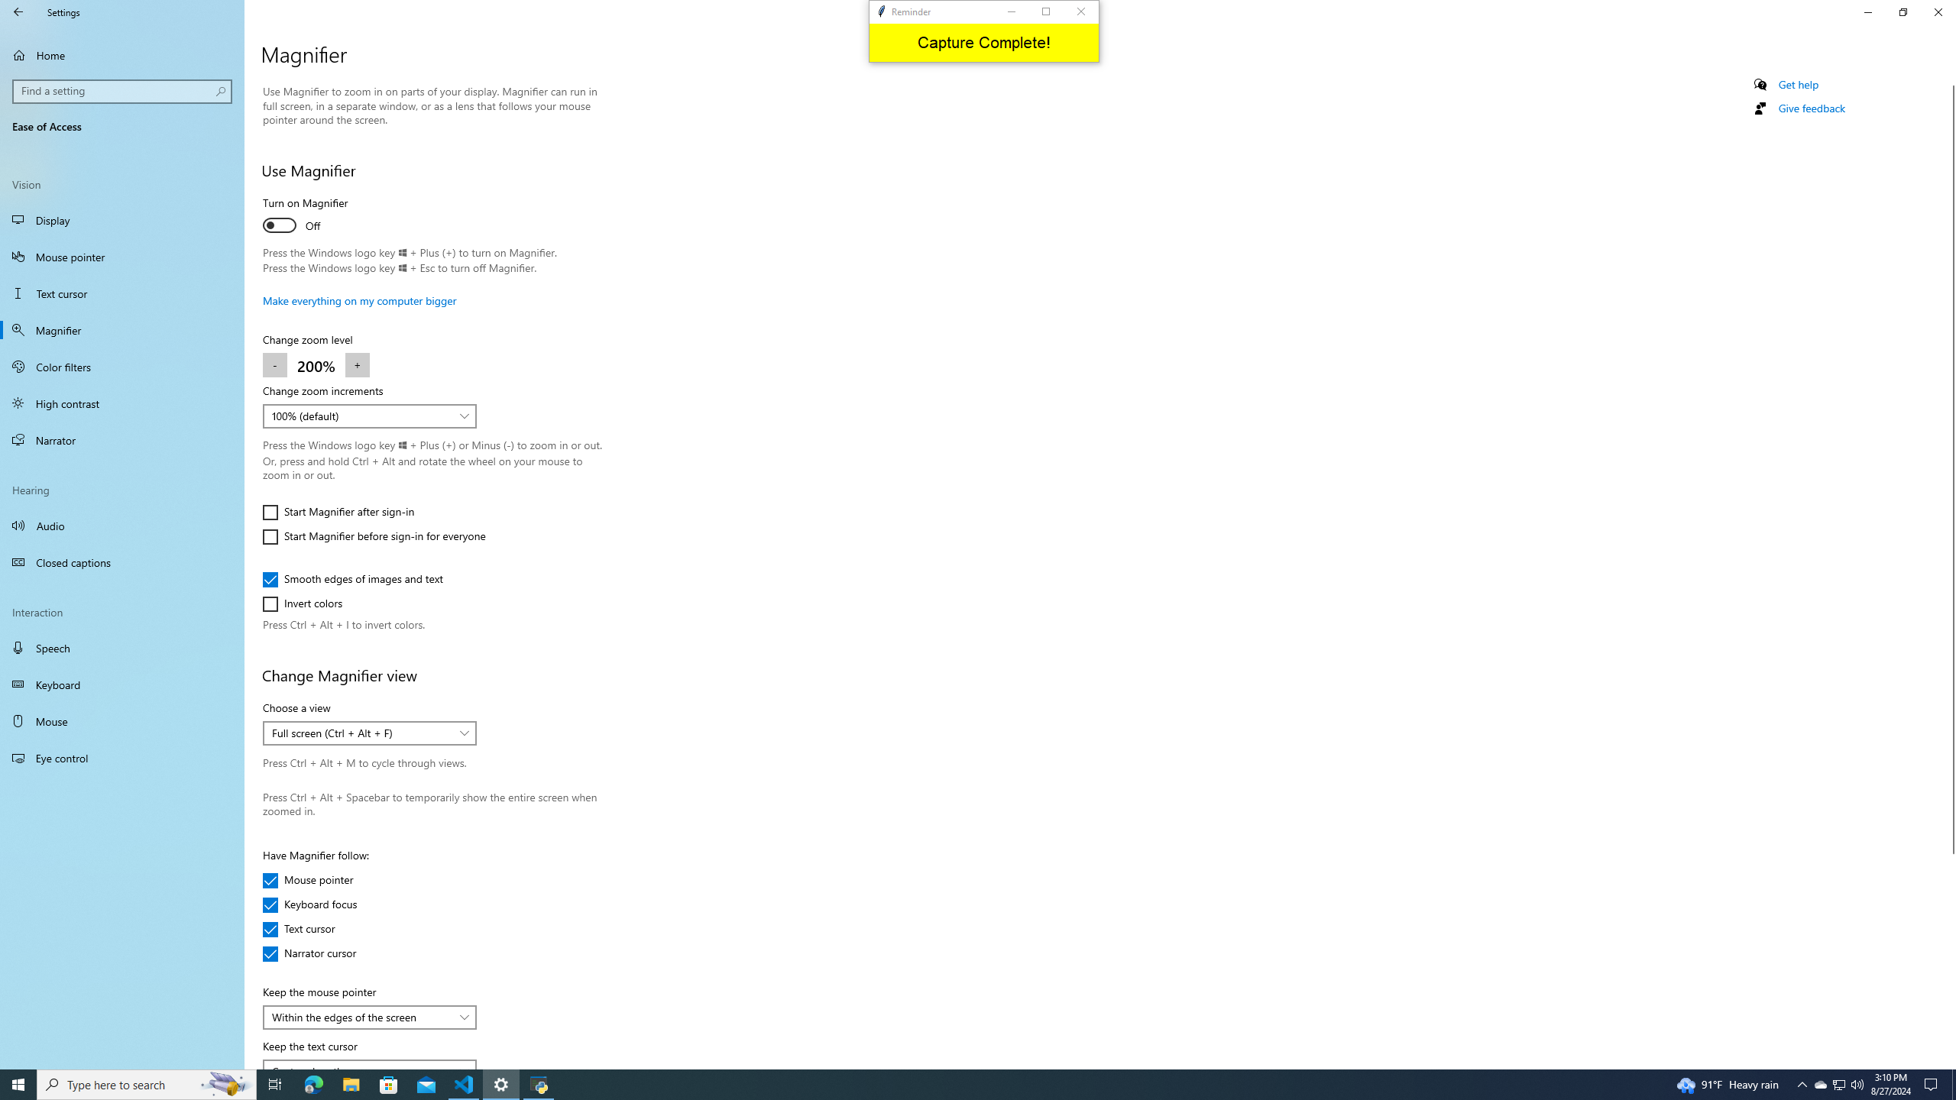 The height and width of the screenshot is (1100, 1956). I want to click on Pinning Magnifier to Start, so click(1815, 111).